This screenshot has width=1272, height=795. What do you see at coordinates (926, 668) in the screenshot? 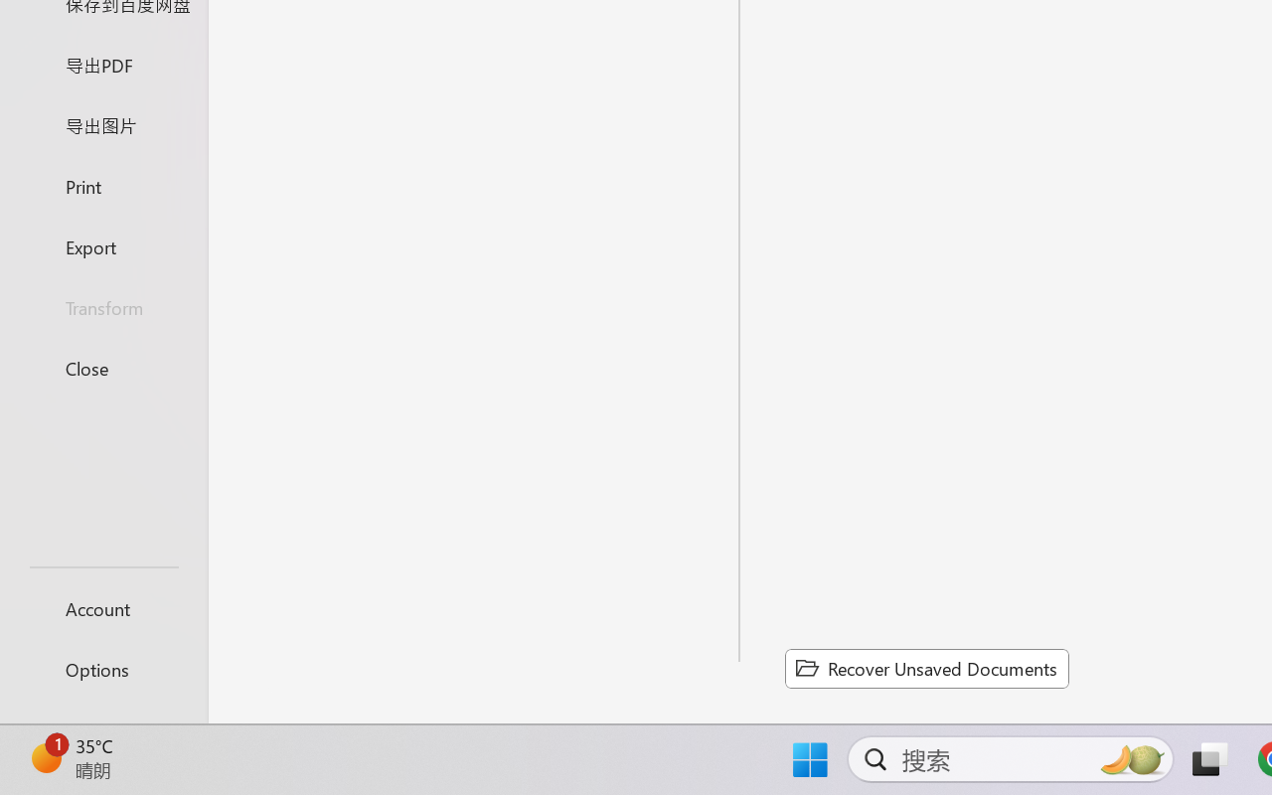
I see `Recover Unsaved Documents` at bounding box center [926, 668].